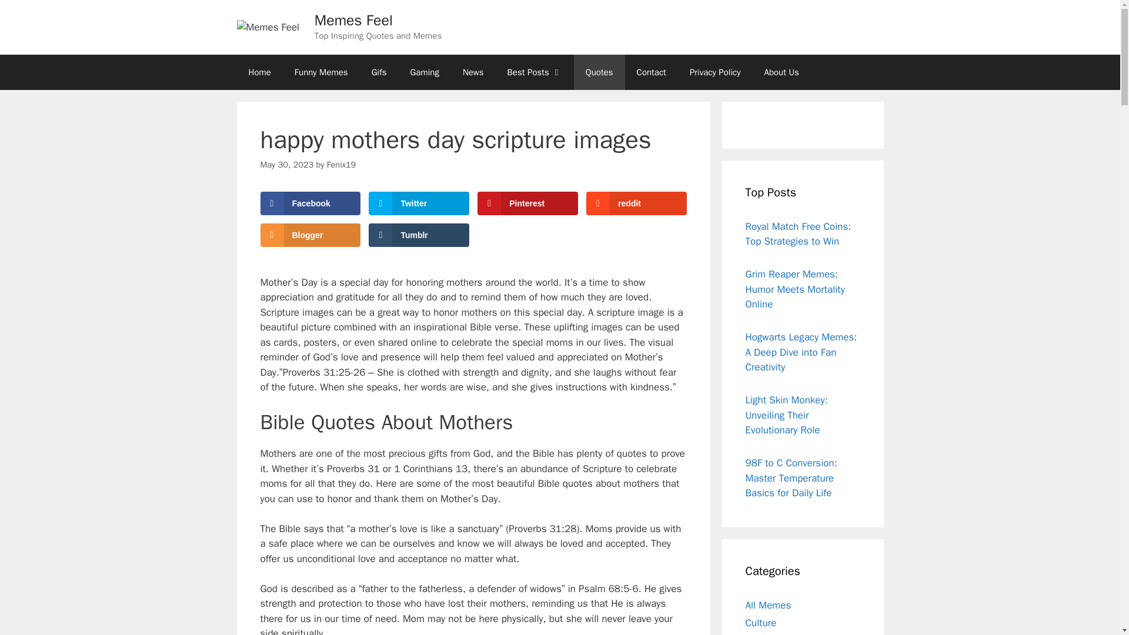  What do you see at coordinates (636, 203) in the screenshot?
I see `reddit` at bounding box center [636, 203].